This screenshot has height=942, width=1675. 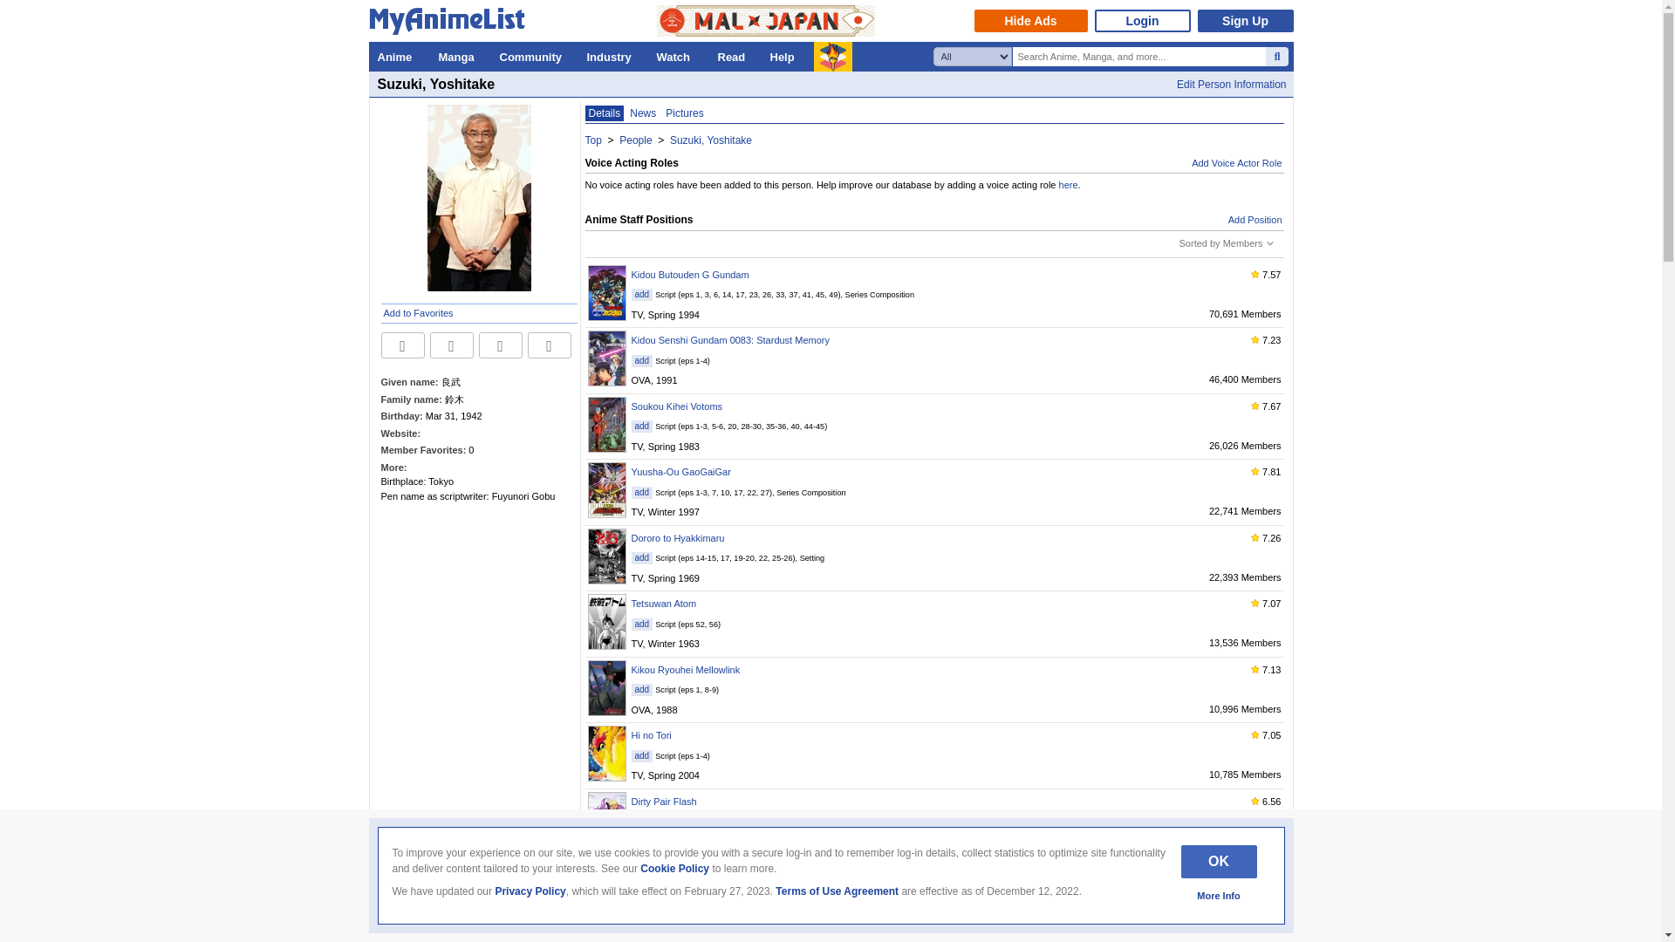 I want to click on Read, so click(x=735, y=56).